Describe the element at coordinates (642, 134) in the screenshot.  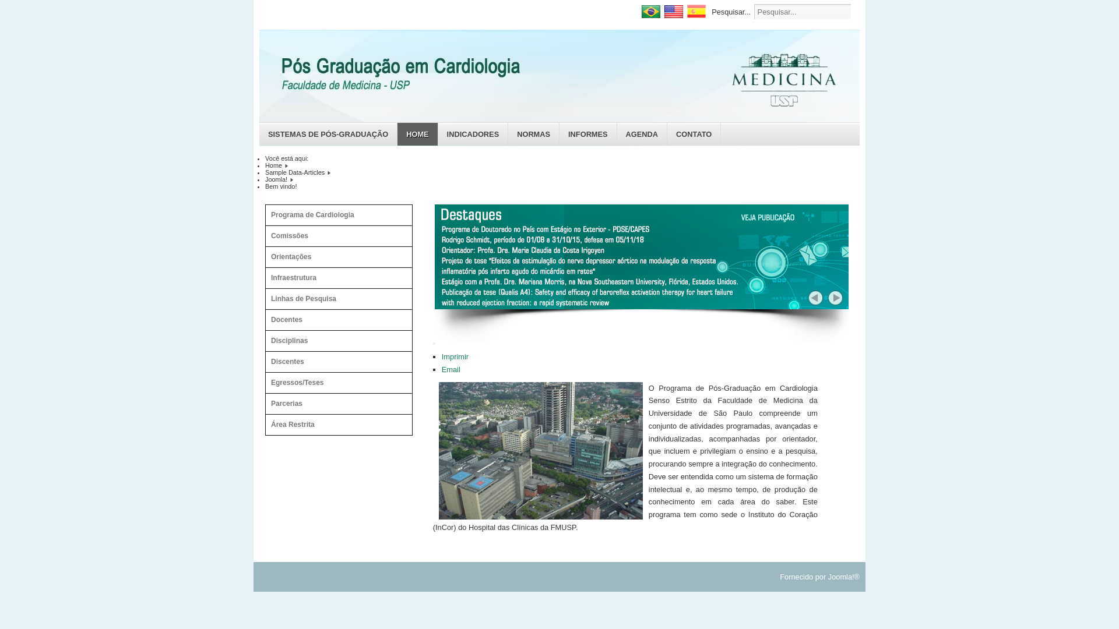
I see `AGENDA` at that location.